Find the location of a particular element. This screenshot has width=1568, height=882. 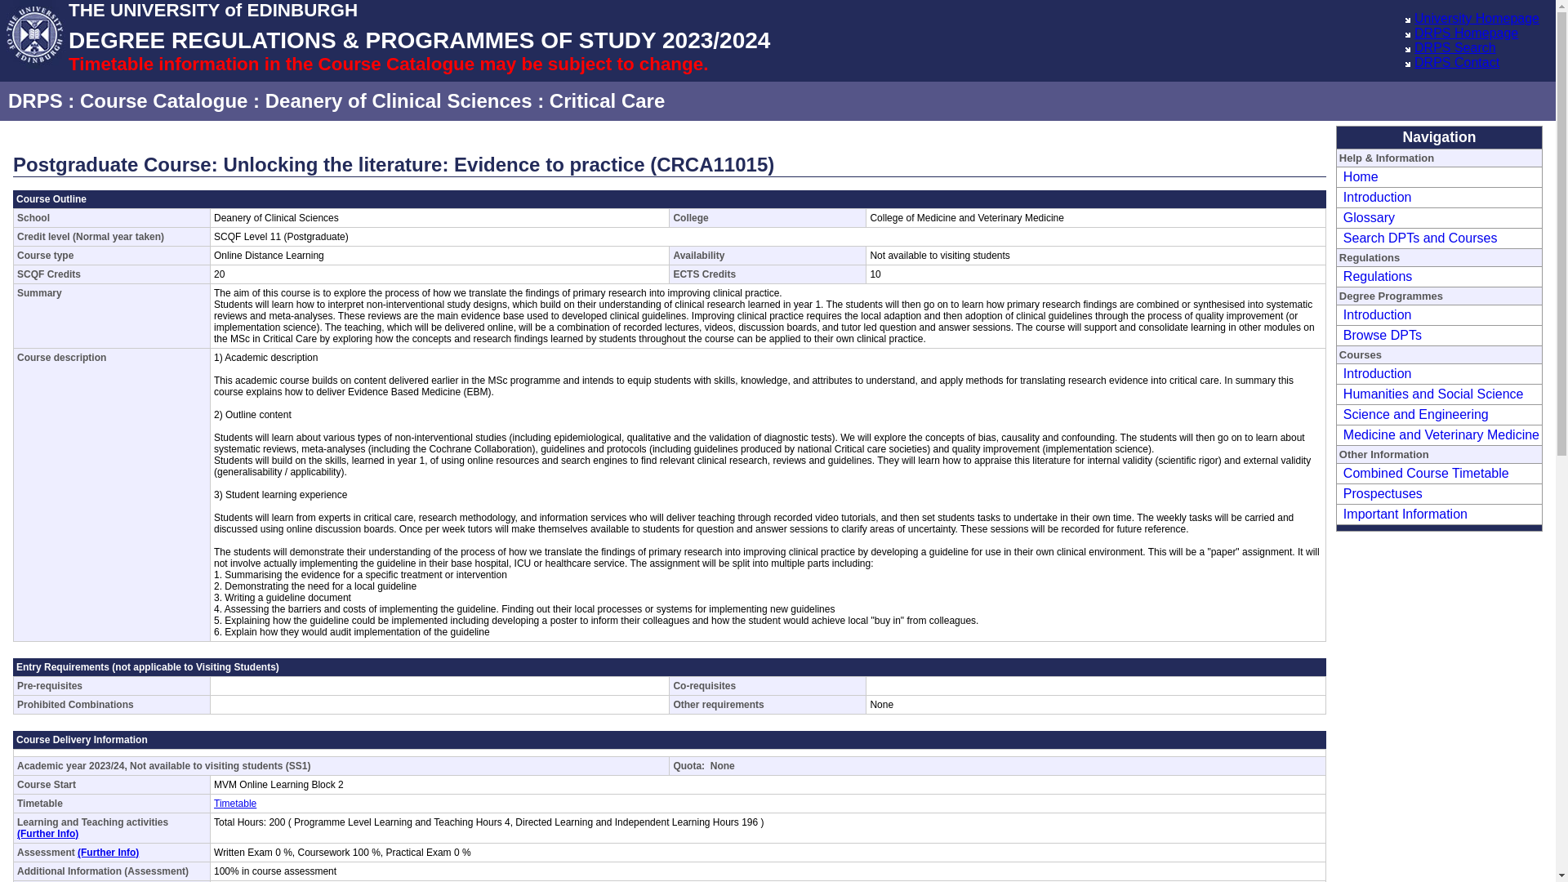

University Homepage is located at coordinates (1477, 18).